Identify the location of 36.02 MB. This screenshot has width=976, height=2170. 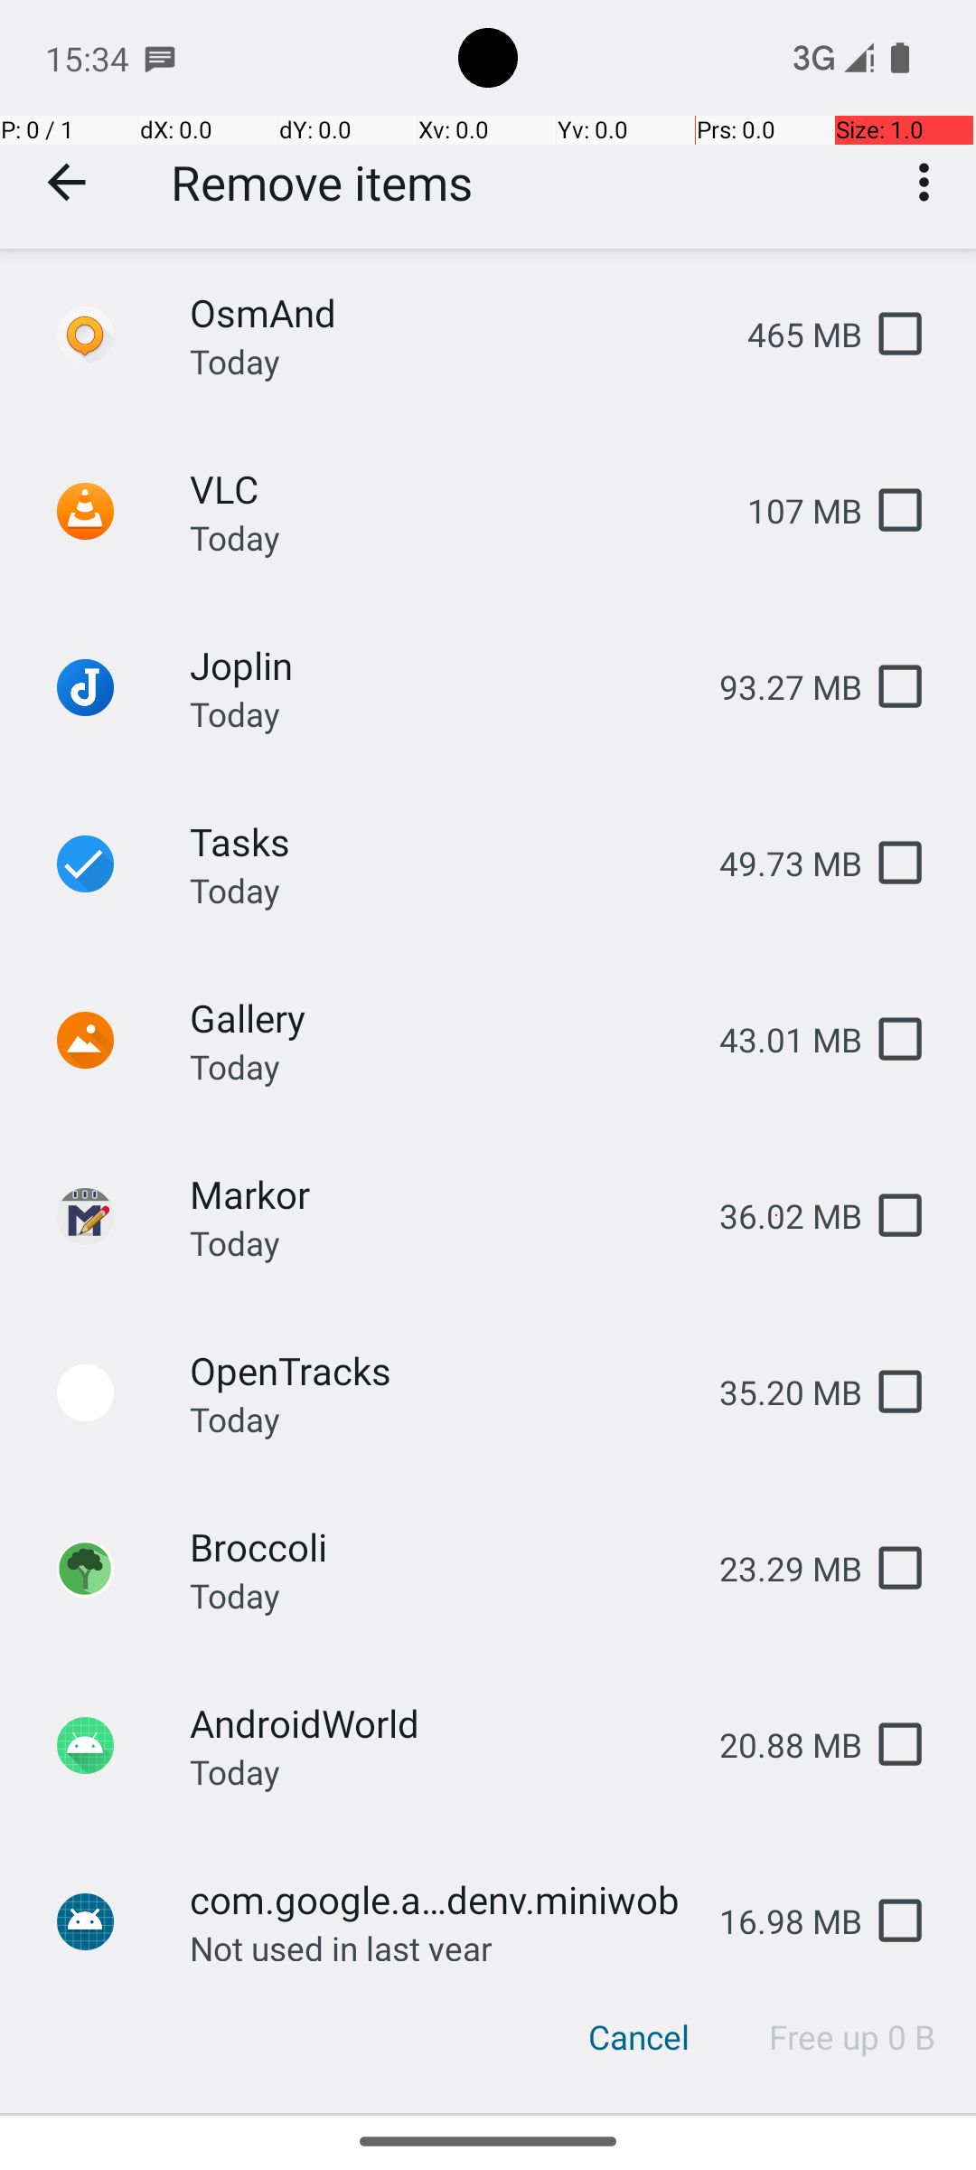
(776, 1215).